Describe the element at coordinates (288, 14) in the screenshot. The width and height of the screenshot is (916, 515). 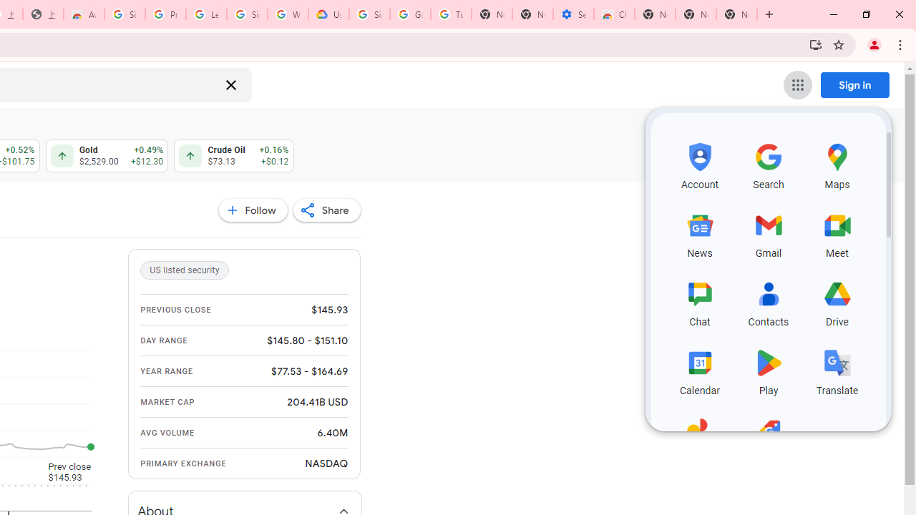
I see `Who are Google's partners? - Privacy and conditions - Google` at that location.